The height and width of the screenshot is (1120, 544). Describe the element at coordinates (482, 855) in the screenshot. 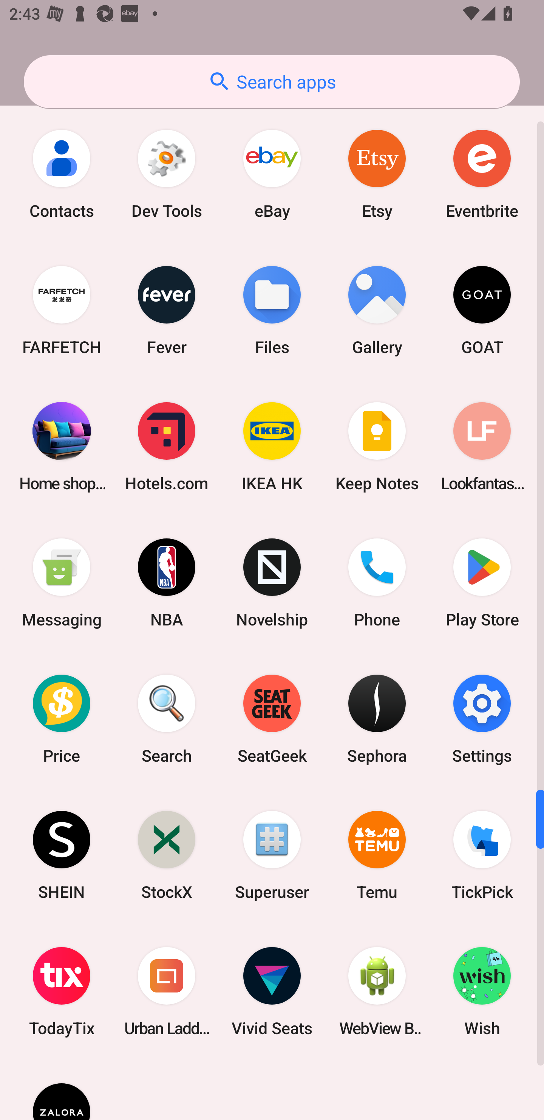

I see `TickPick` at that location.